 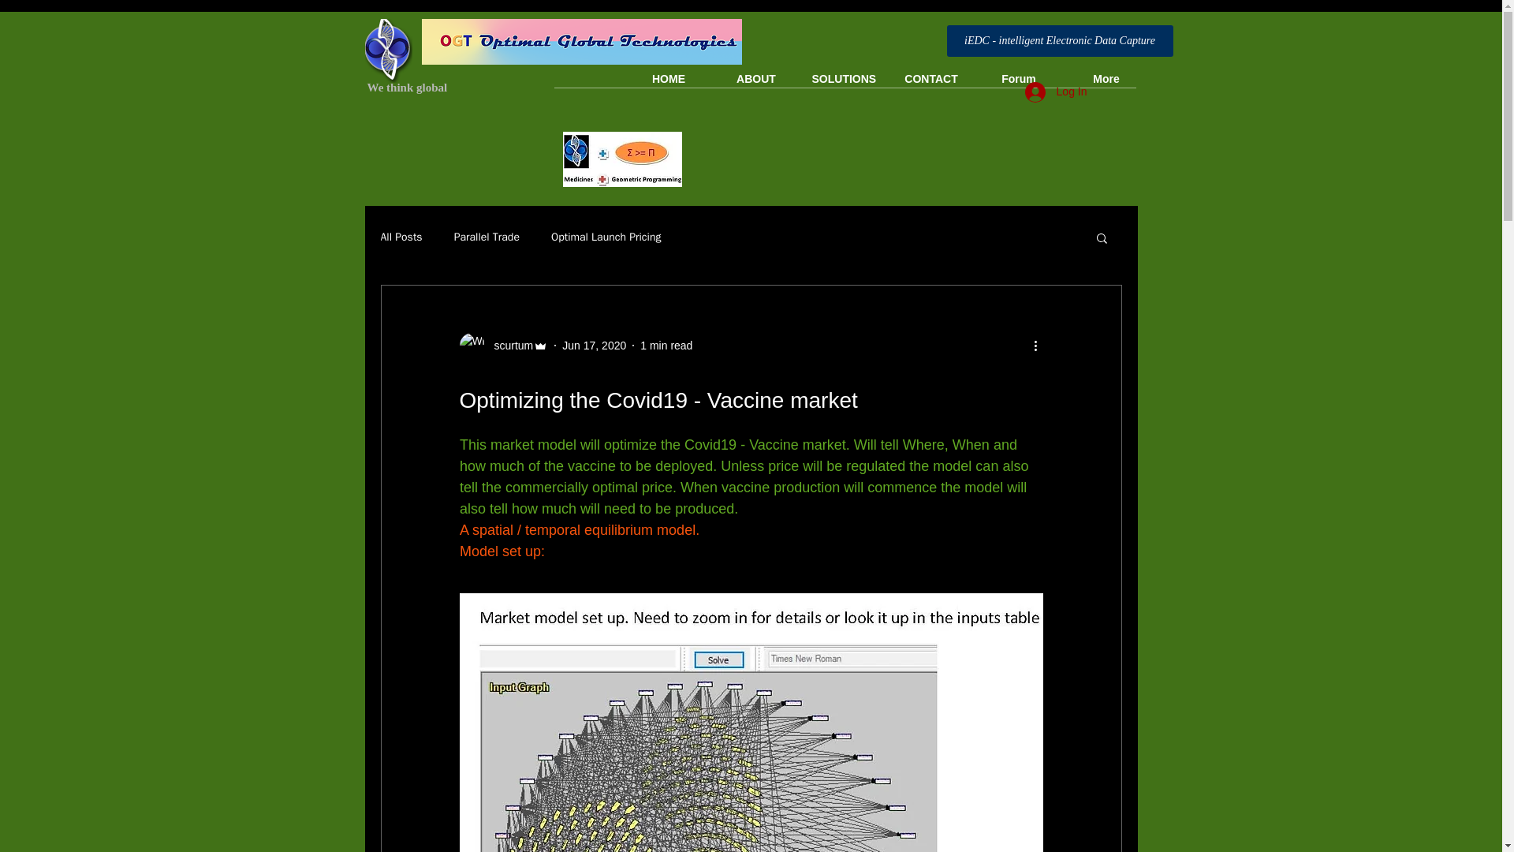 I want to click on Log In, so click(x=1057, y=92).